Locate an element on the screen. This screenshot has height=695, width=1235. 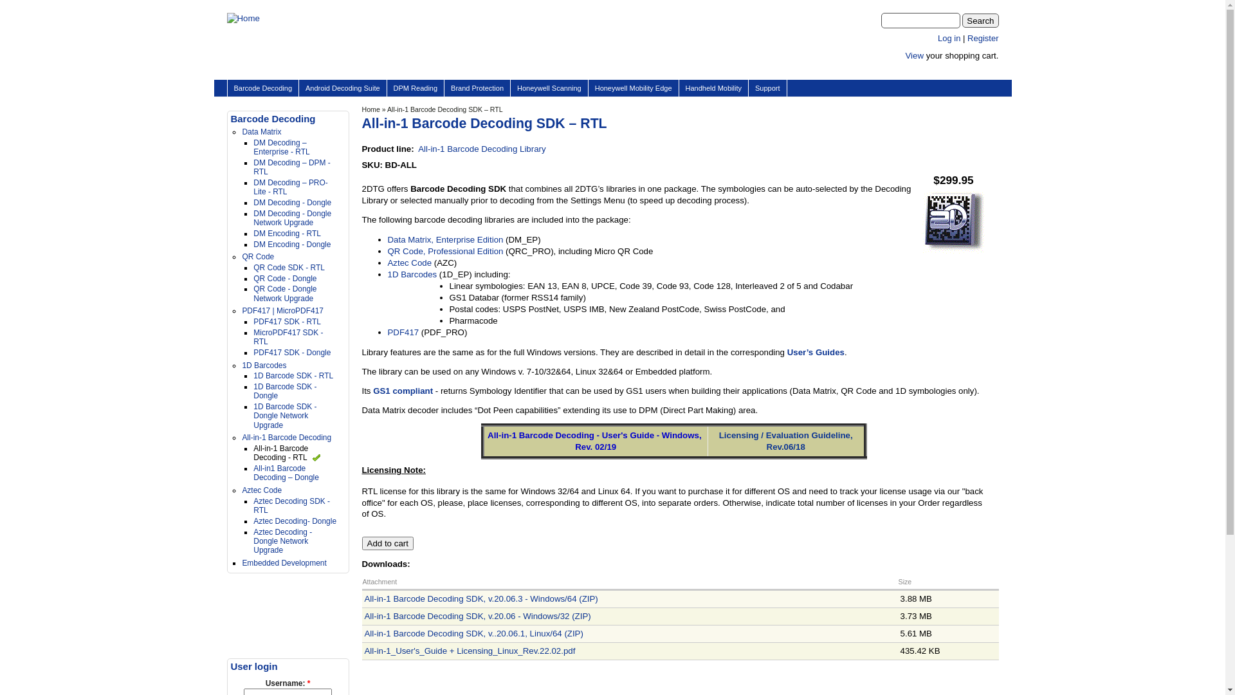
PDF417 is located at coordinates (403, 332).